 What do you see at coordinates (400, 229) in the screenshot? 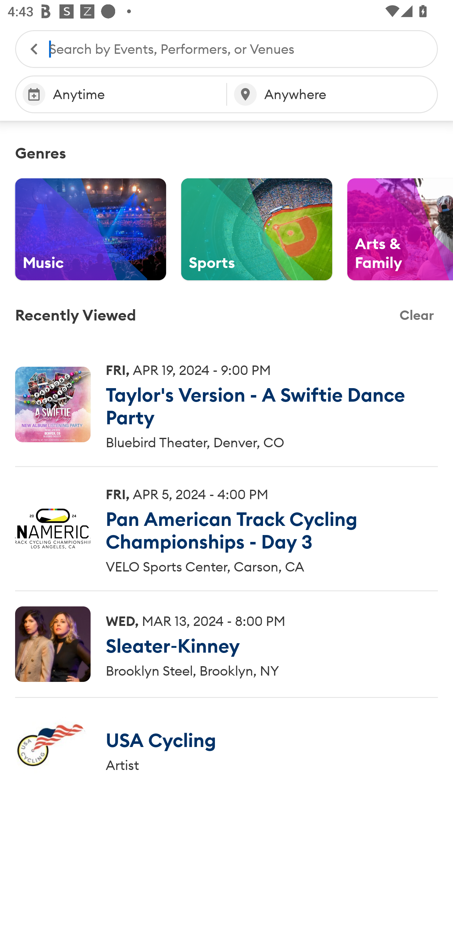
I see `Arts & Family` at bounding box center [400, 229].